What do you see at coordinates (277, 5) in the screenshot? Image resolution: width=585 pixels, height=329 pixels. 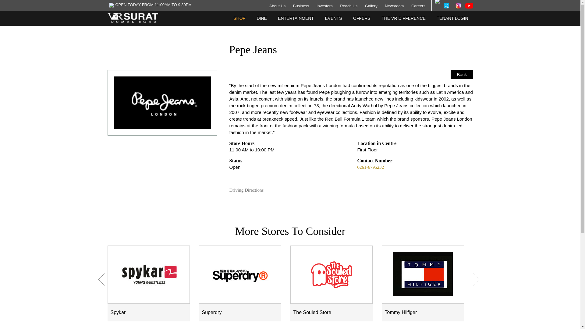 I see `About Us` at bounding box center [277, 5].